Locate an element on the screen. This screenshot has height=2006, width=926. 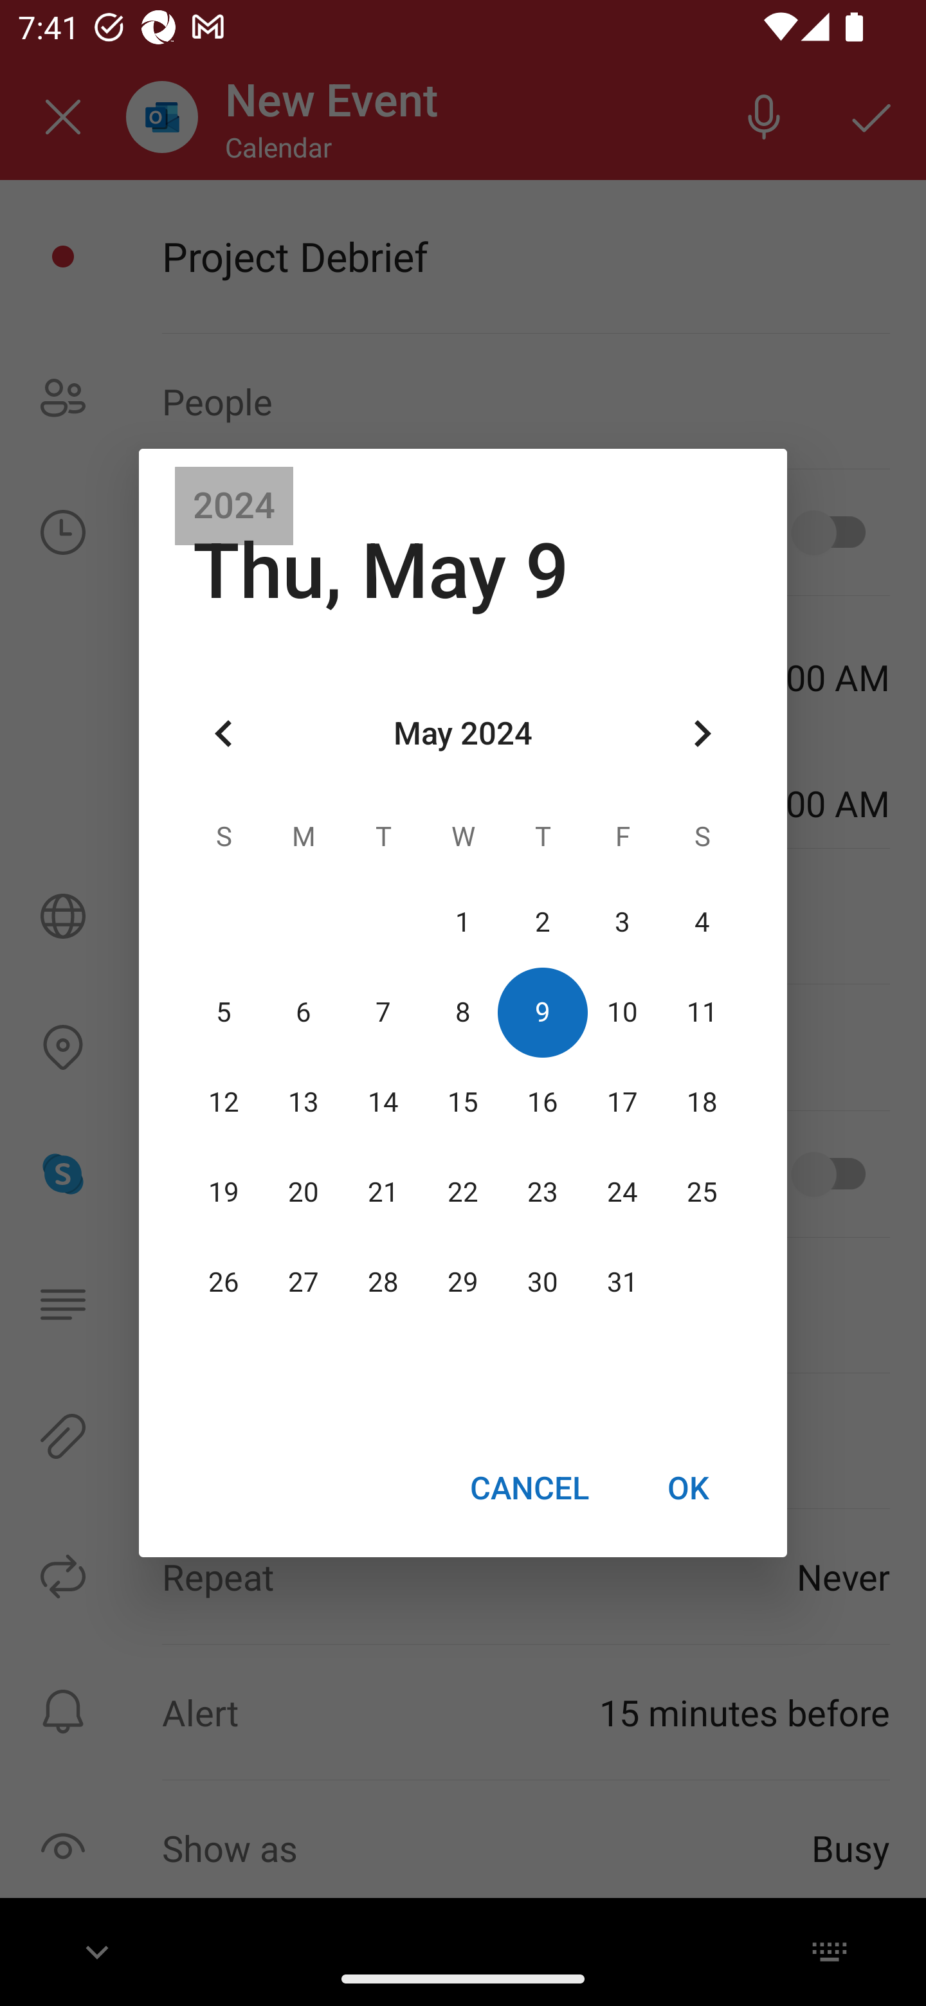
17 17 May 2024 is located at coordinates (622, 1102).